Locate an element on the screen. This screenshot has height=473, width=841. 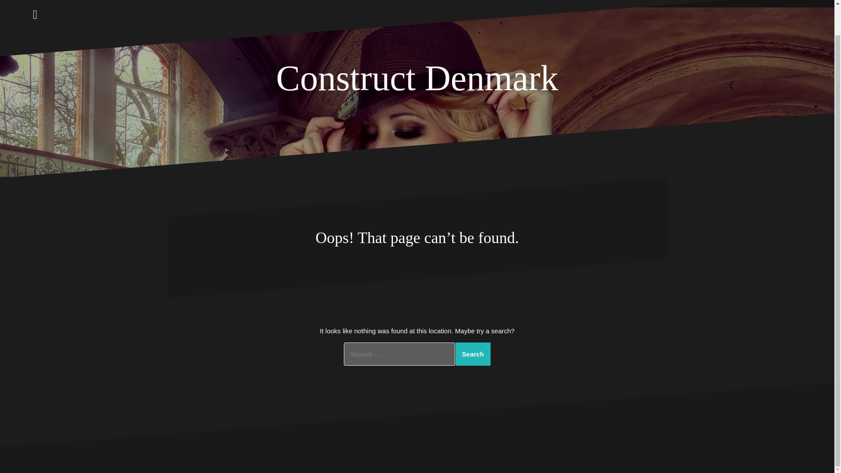
Search is located at coordinates (473, 354).